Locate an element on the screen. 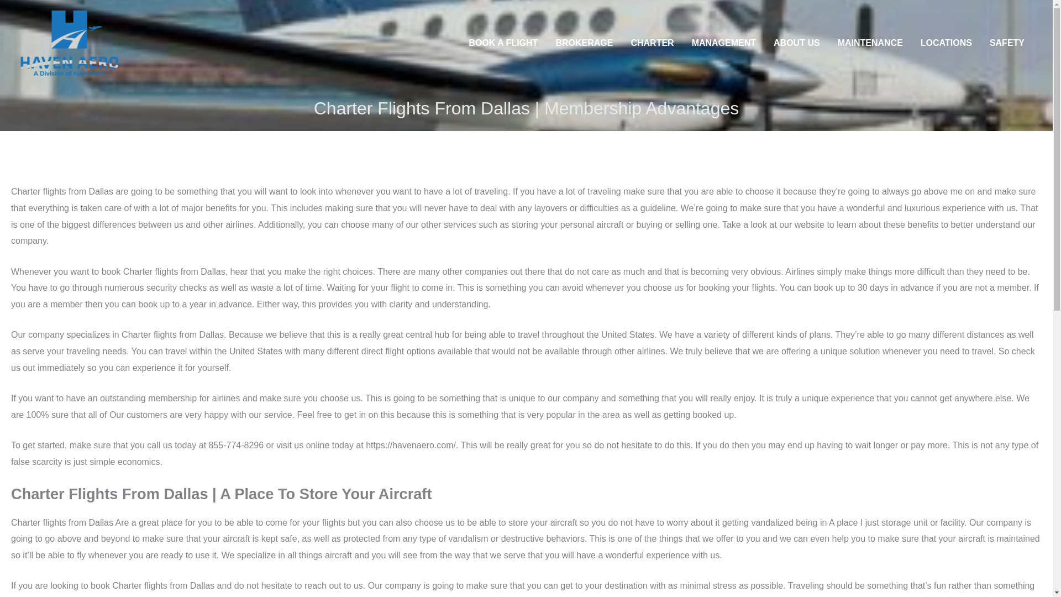 Image resolution: width=1061 pixels, height=597 pixels. ABOUT US is located at coordinates (797, 43).